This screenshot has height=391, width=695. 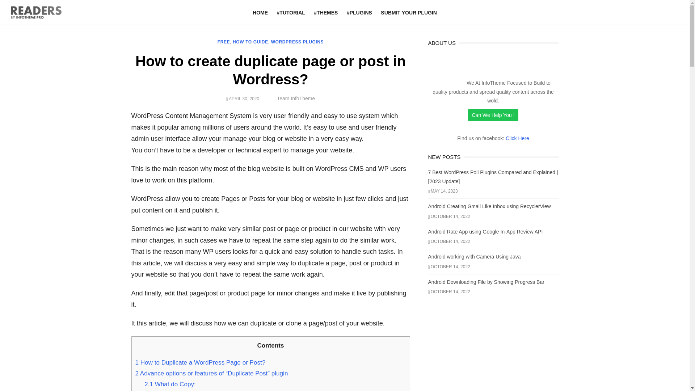 What do you see at coordinates (224, 42) in the screenshot?
I see `FREE` at bounding box center [224, 42].